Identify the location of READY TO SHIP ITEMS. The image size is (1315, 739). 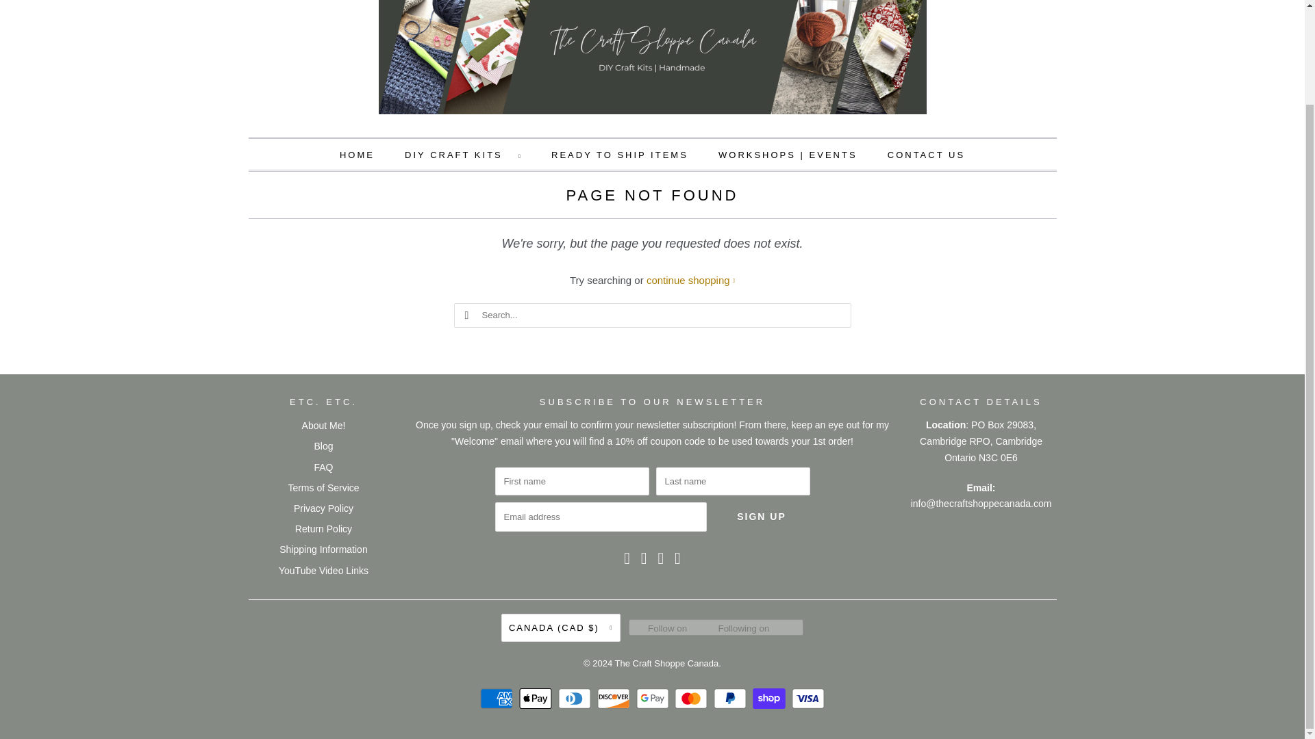
(619, 155).